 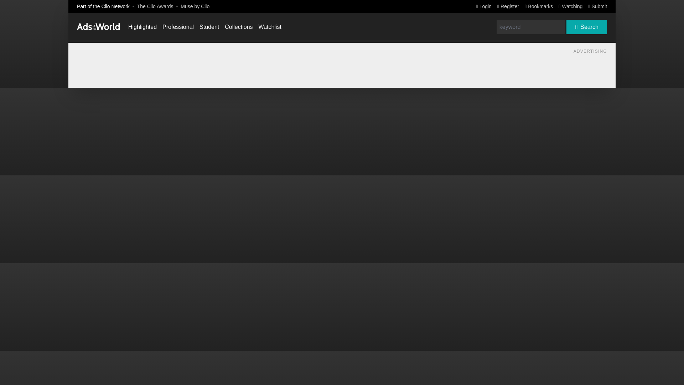 What do you see at coordinates (598, 6) in the screenshot?
I see `Submit` at bounding box center [598, 6].